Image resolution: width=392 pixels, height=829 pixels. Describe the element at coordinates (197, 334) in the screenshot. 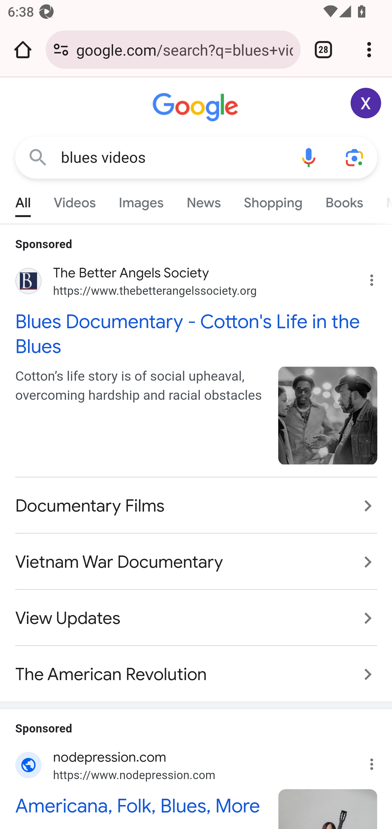

I see `Blues Documentary - Cotton's Life in the Blues` at that location.